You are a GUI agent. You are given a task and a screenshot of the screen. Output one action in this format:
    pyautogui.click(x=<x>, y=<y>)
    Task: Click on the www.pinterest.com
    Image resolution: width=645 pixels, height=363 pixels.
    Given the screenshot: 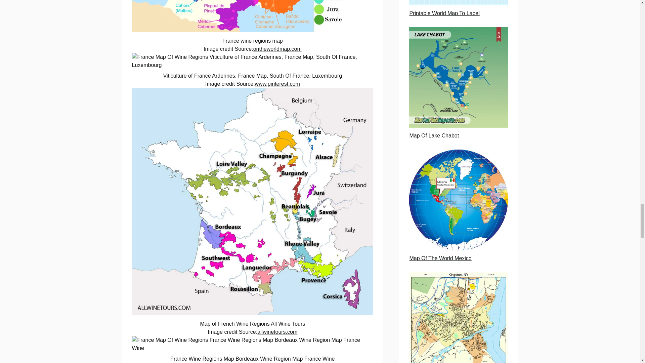 What is the action you would take?
    pyautogui.click(x=277, y=84)
    